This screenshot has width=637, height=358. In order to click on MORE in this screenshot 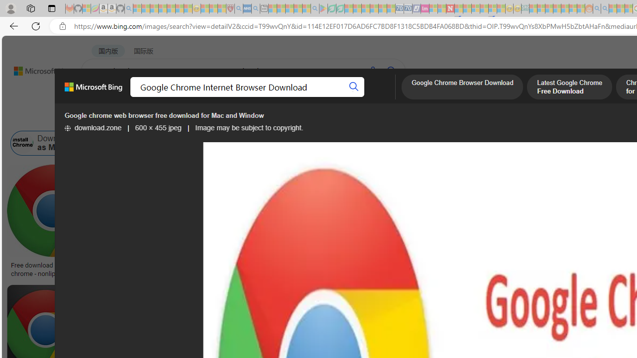, I will do `click(395, 97)`.